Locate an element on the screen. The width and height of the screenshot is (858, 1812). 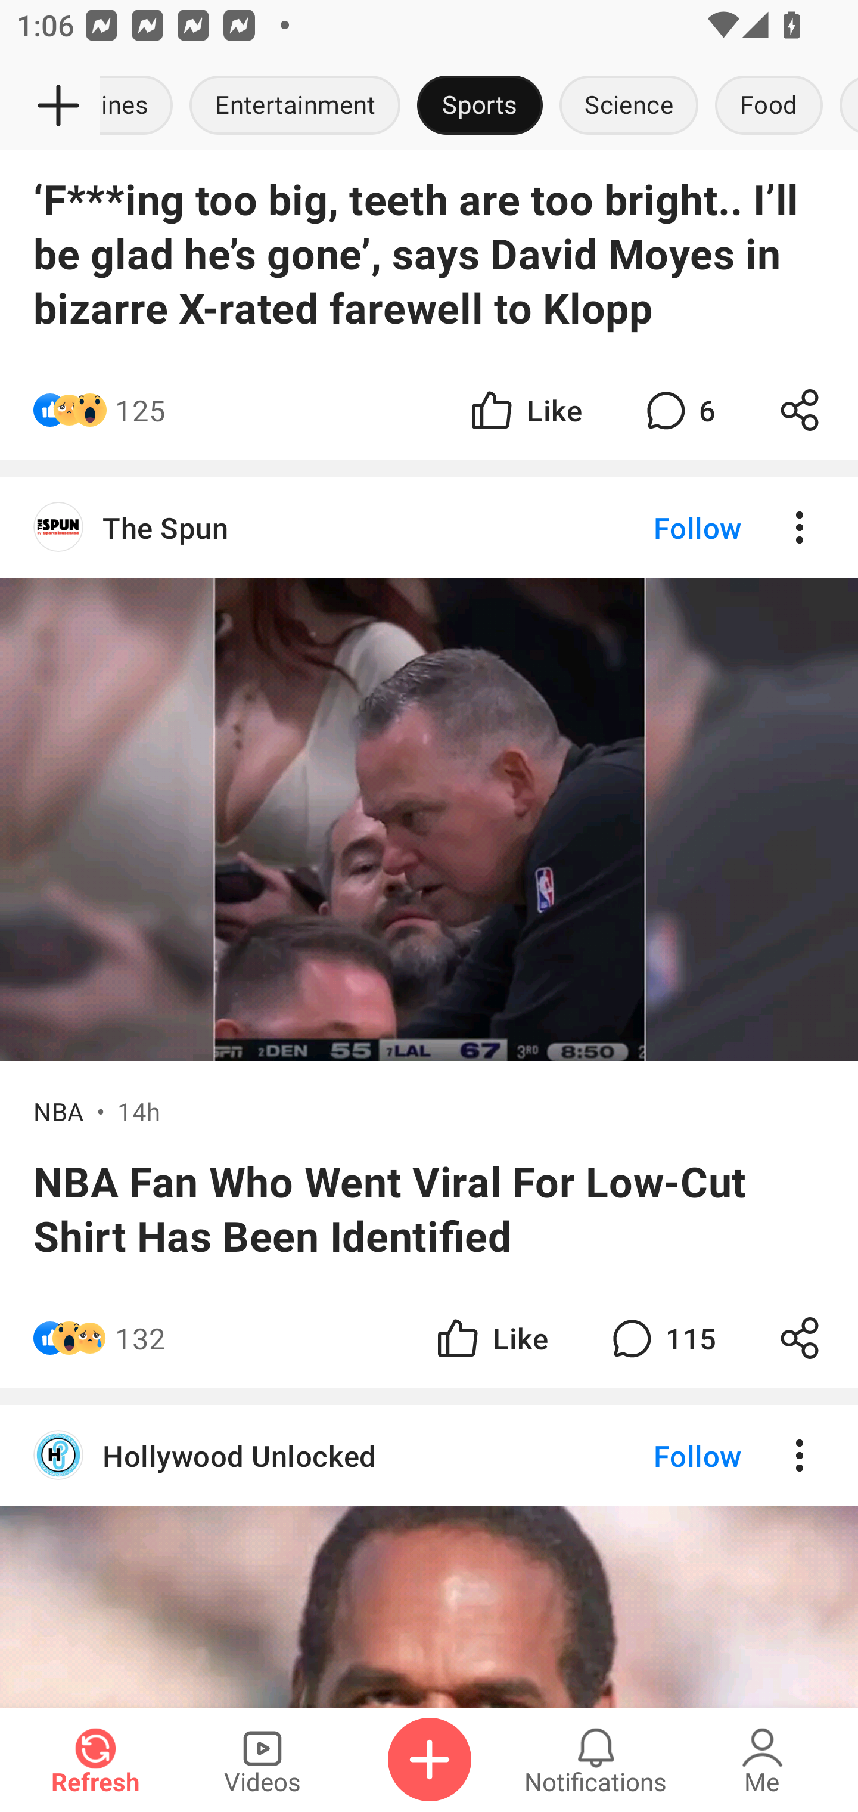
115 is located at coordinates (661, 1338).